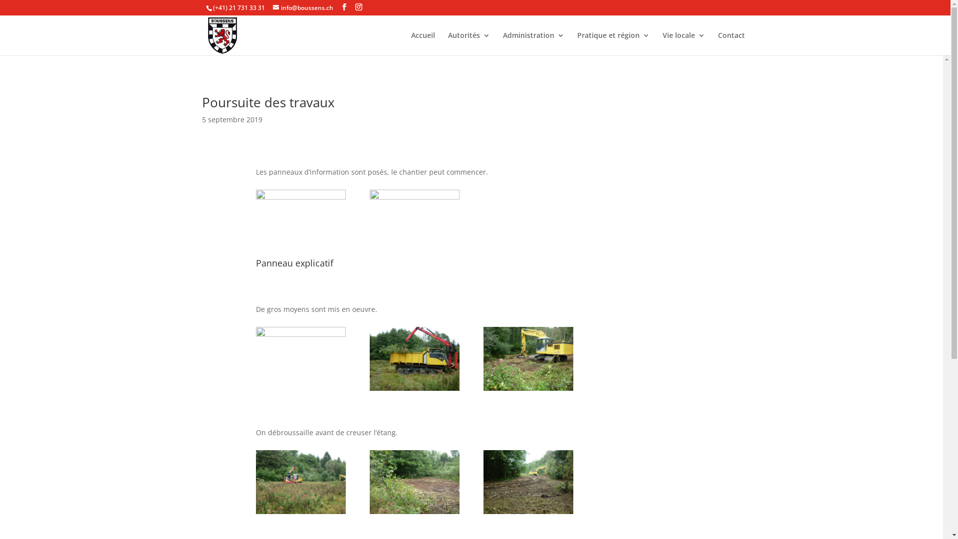  I want to click on marais_1909_travaux03, so click(528, 388).